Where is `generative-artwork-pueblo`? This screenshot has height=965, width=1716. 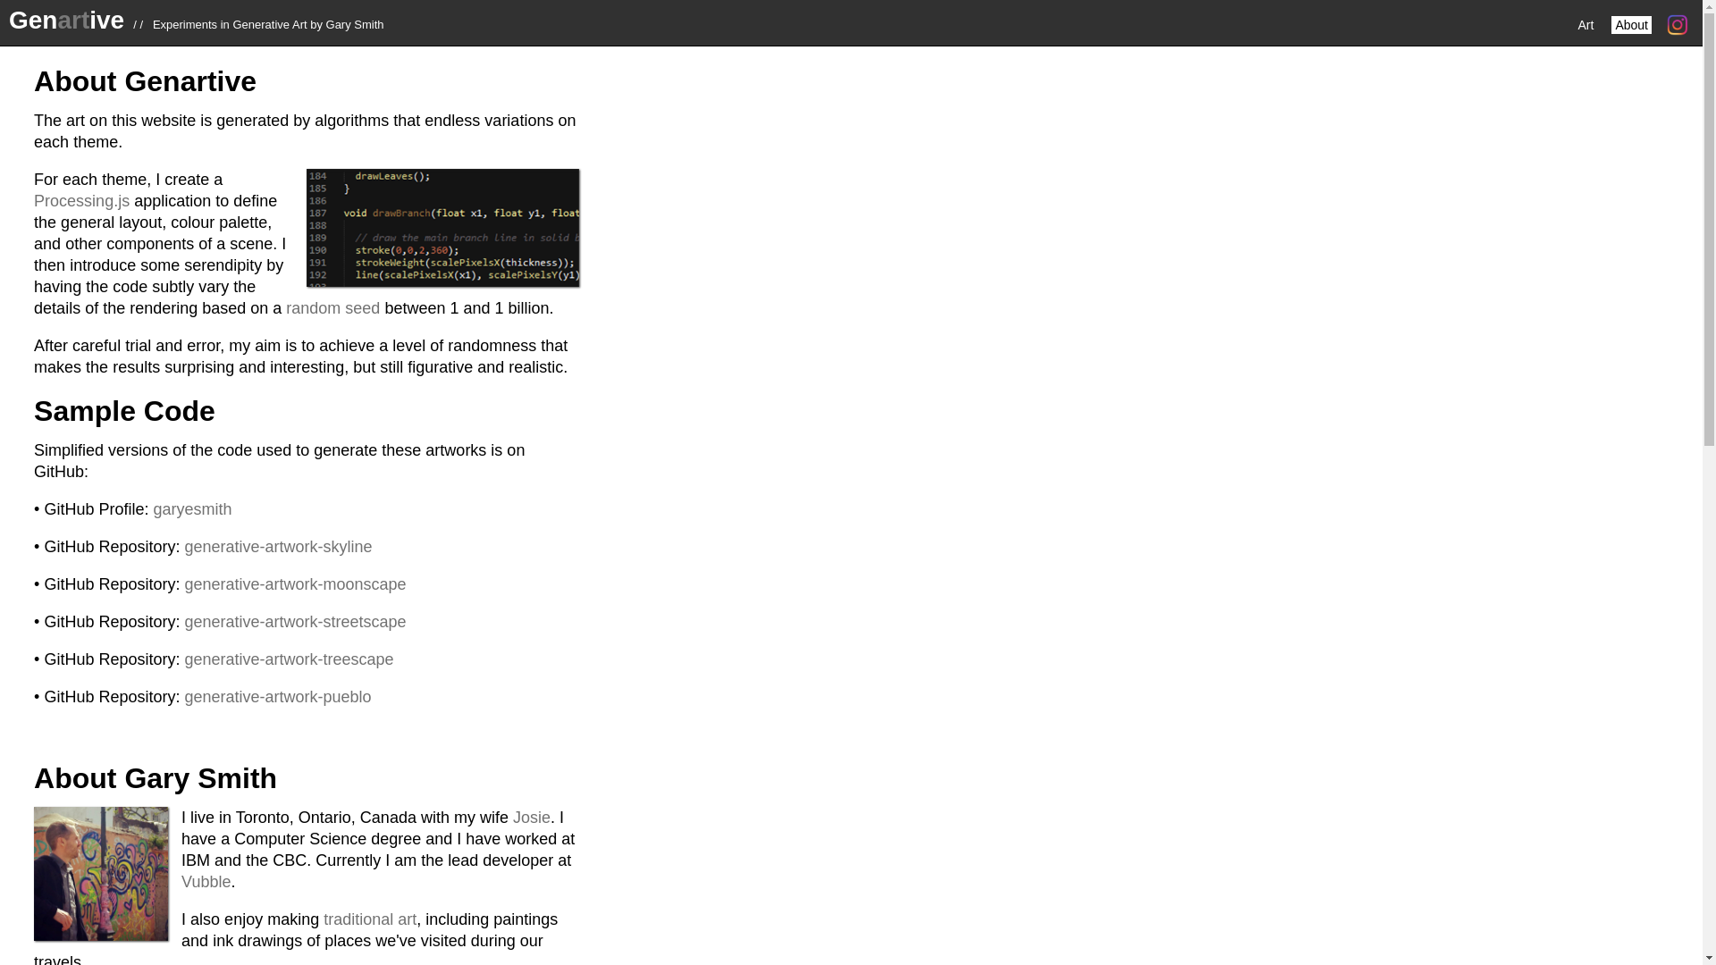 generative-artwork-pueblo is located at coordinates (277, 697).